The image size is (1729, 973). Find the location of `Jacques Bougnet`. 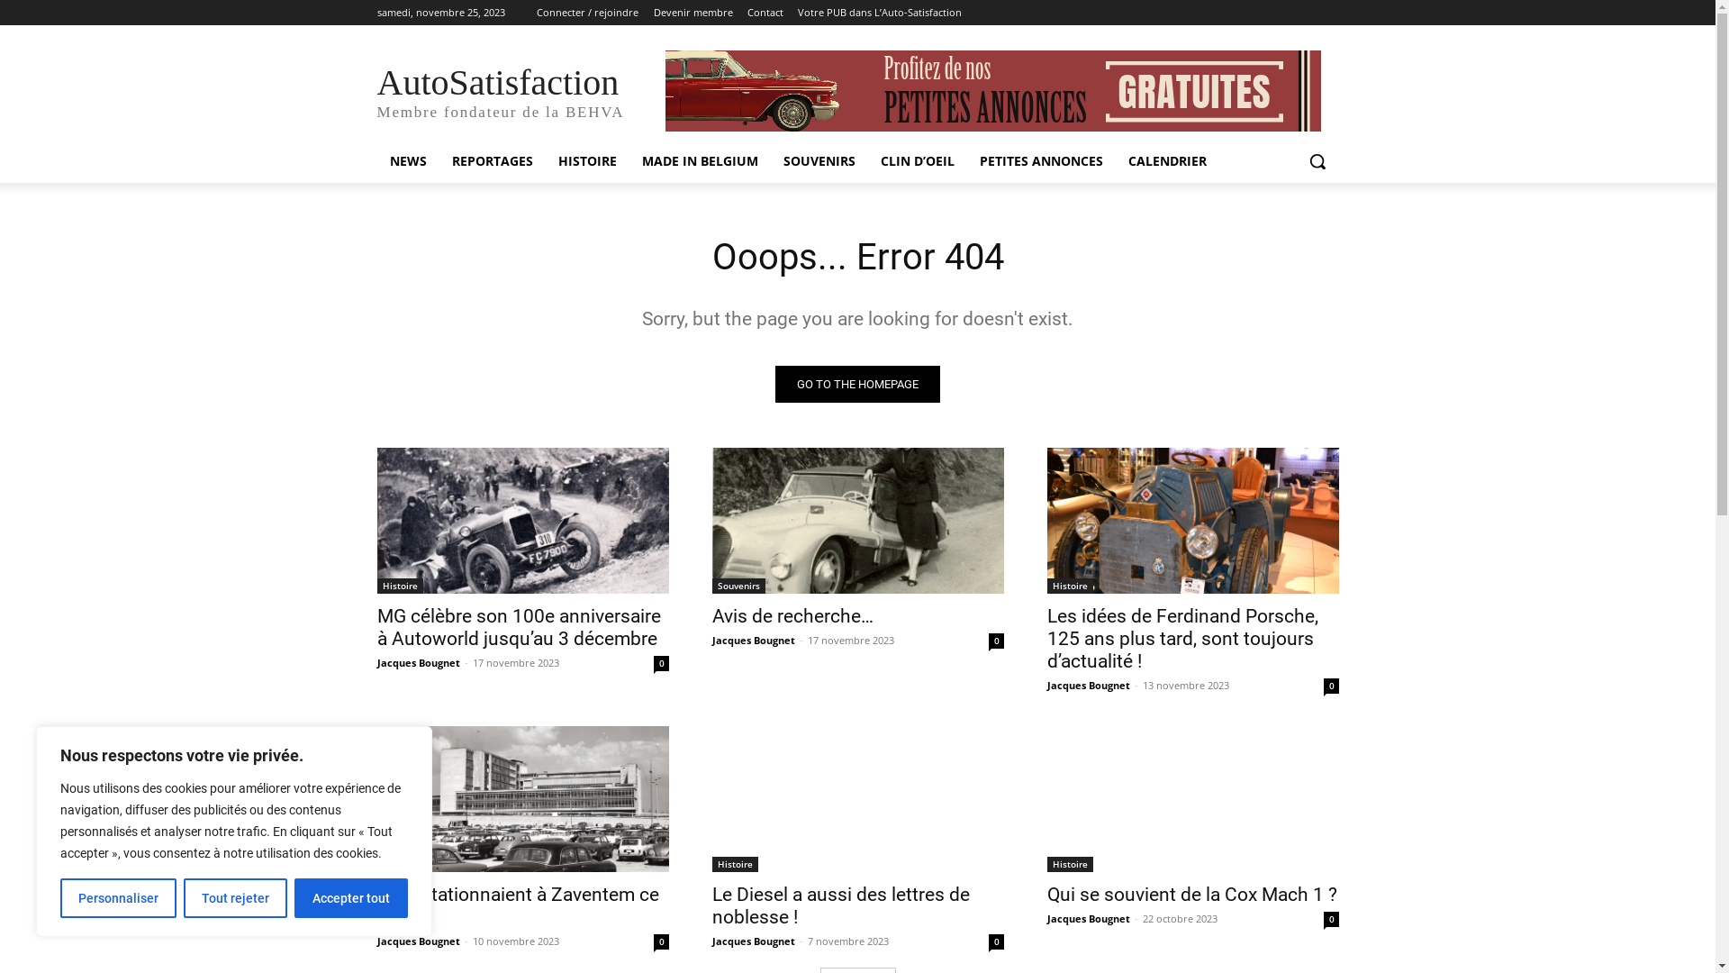

Jacques Bougnet is located at coordinates (1088, 685).